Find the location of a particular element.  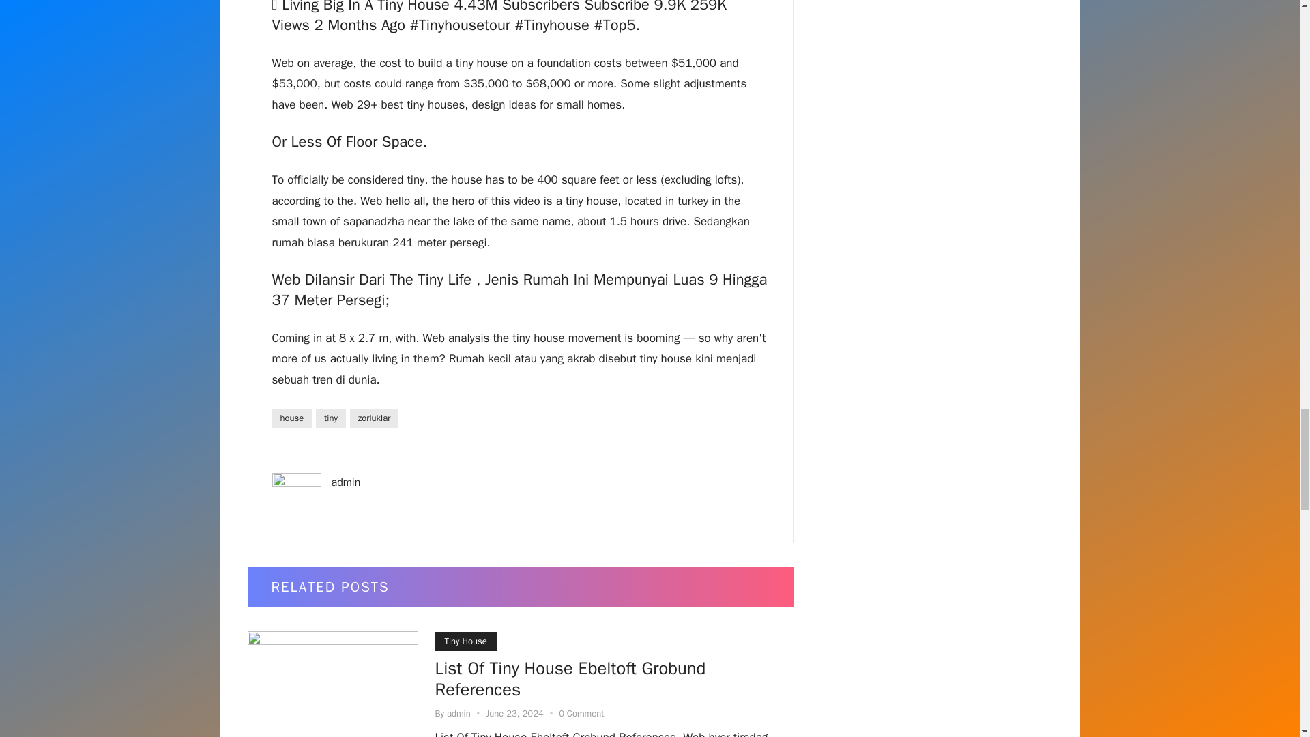

zorluklar is located at coordinates (374, 418).